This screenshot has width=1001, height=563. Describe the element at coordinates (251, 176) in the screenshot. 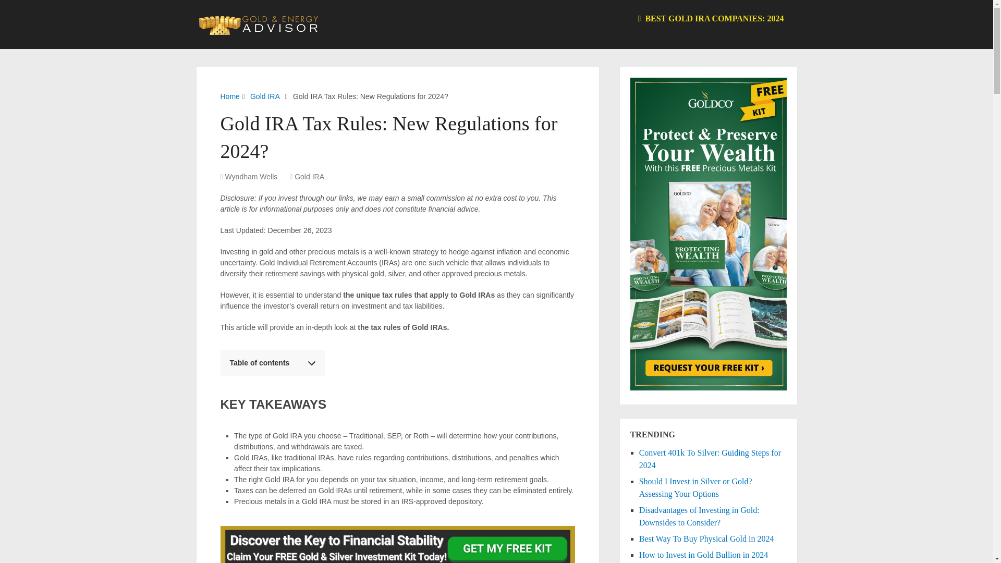

I see `Posts by Wyndham Wells` at that location.